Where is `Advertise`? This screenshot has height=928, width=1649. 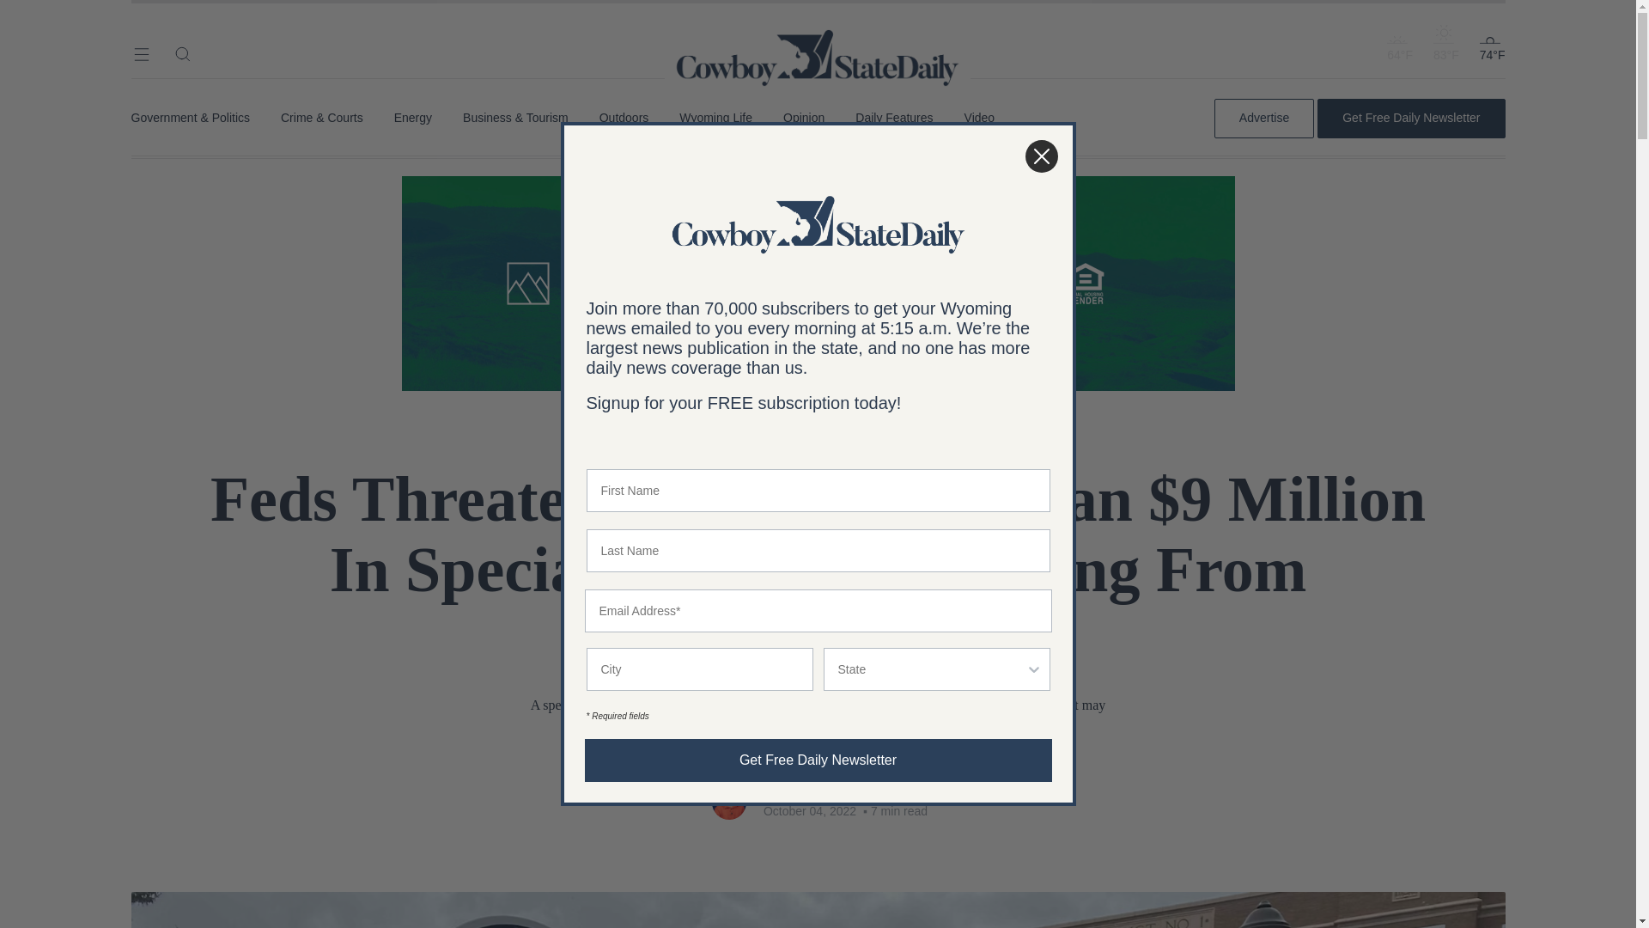 Advertise is located at coordinates (1264, 118).